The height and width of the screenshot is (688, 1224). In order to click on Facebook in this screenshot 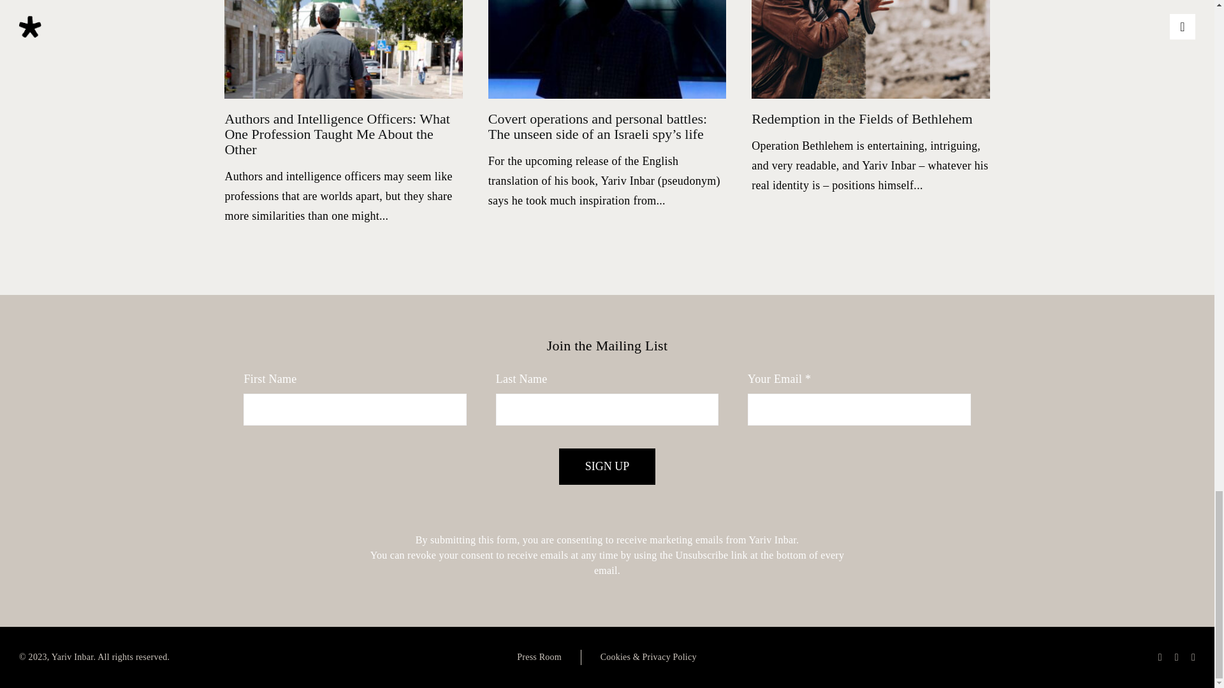, I will do `click(1160, 657)`.